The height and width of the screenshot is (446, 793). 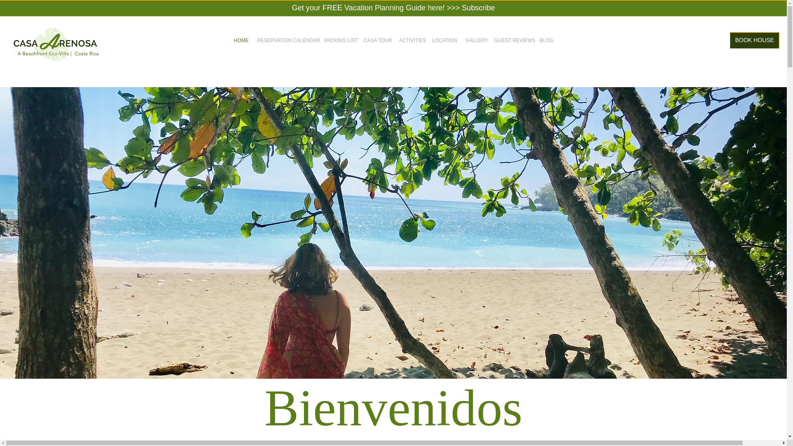 What do you see at coordinates (411, 40) in the screenshot?
I see `ACTIVITIES` at bounding box center [411, 40].